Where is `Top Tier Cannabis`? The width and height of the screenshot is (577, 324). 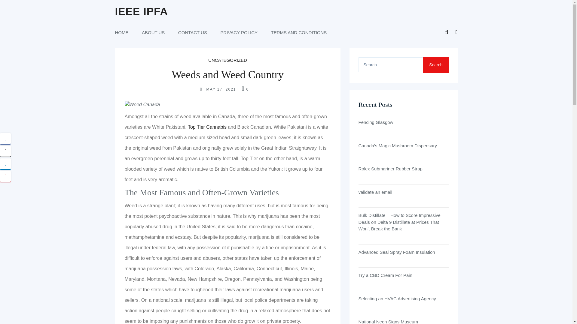 Top Tier Cannabis is located at coordinates (208, 127).